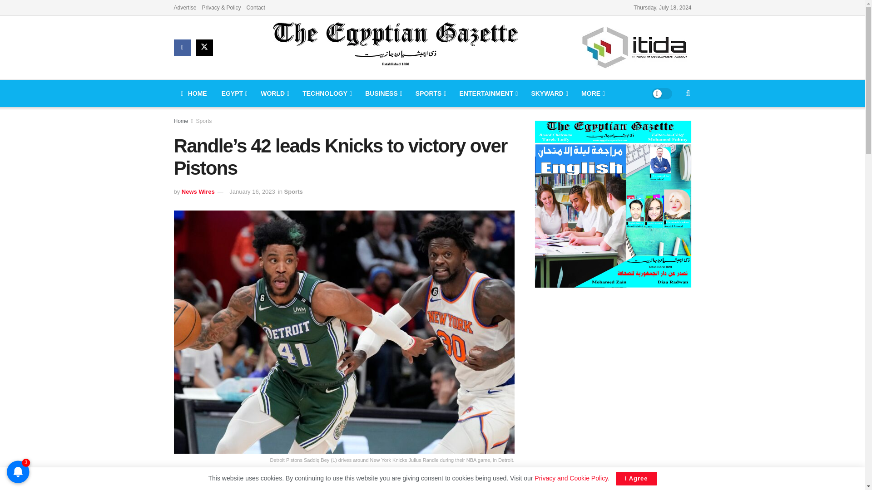 Image resolution: width=872 pixels, height=490 pixels. What do you see at coordinates (193, 93) in the screenshot?
I see `HOME` at bounding box center [193, 93].